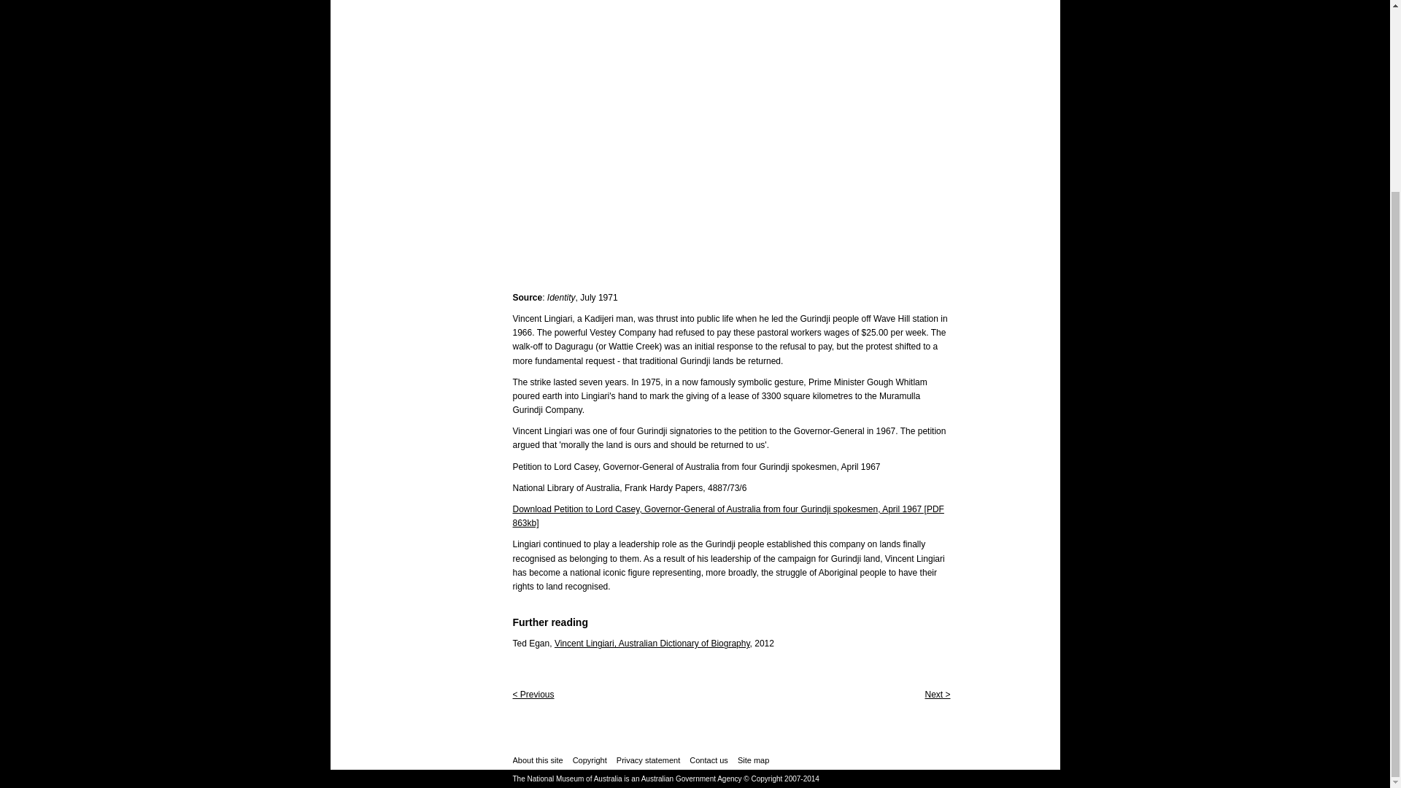  I want to click on Site map, so click(753, 760).